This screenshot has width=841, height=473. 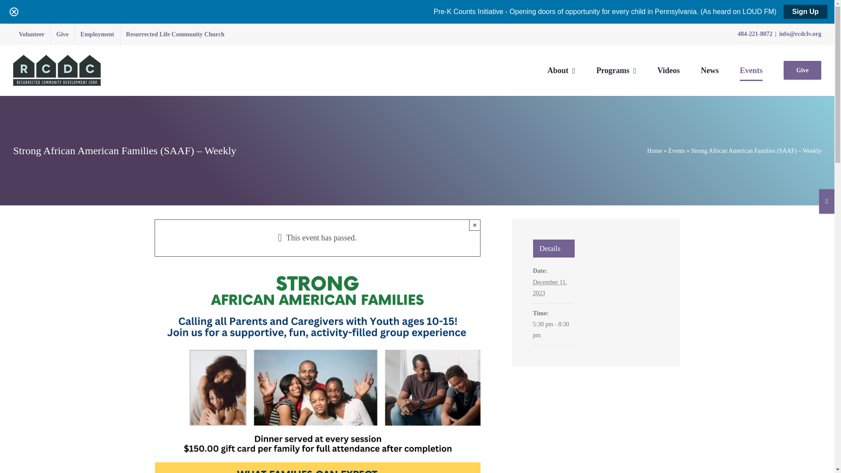 What do you see at coordinates (32, 34) in the screenshot?
I see `Volunteer` at bounding box center [32, 34].